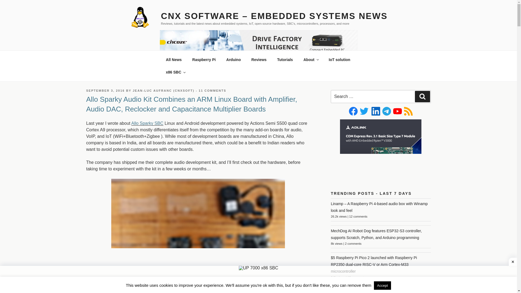 Image resolution: width=521 pixels, height=293 pixels. Describe the element at coordinates (339, 60) in the screenshot. I see `Sponsored` at that location.